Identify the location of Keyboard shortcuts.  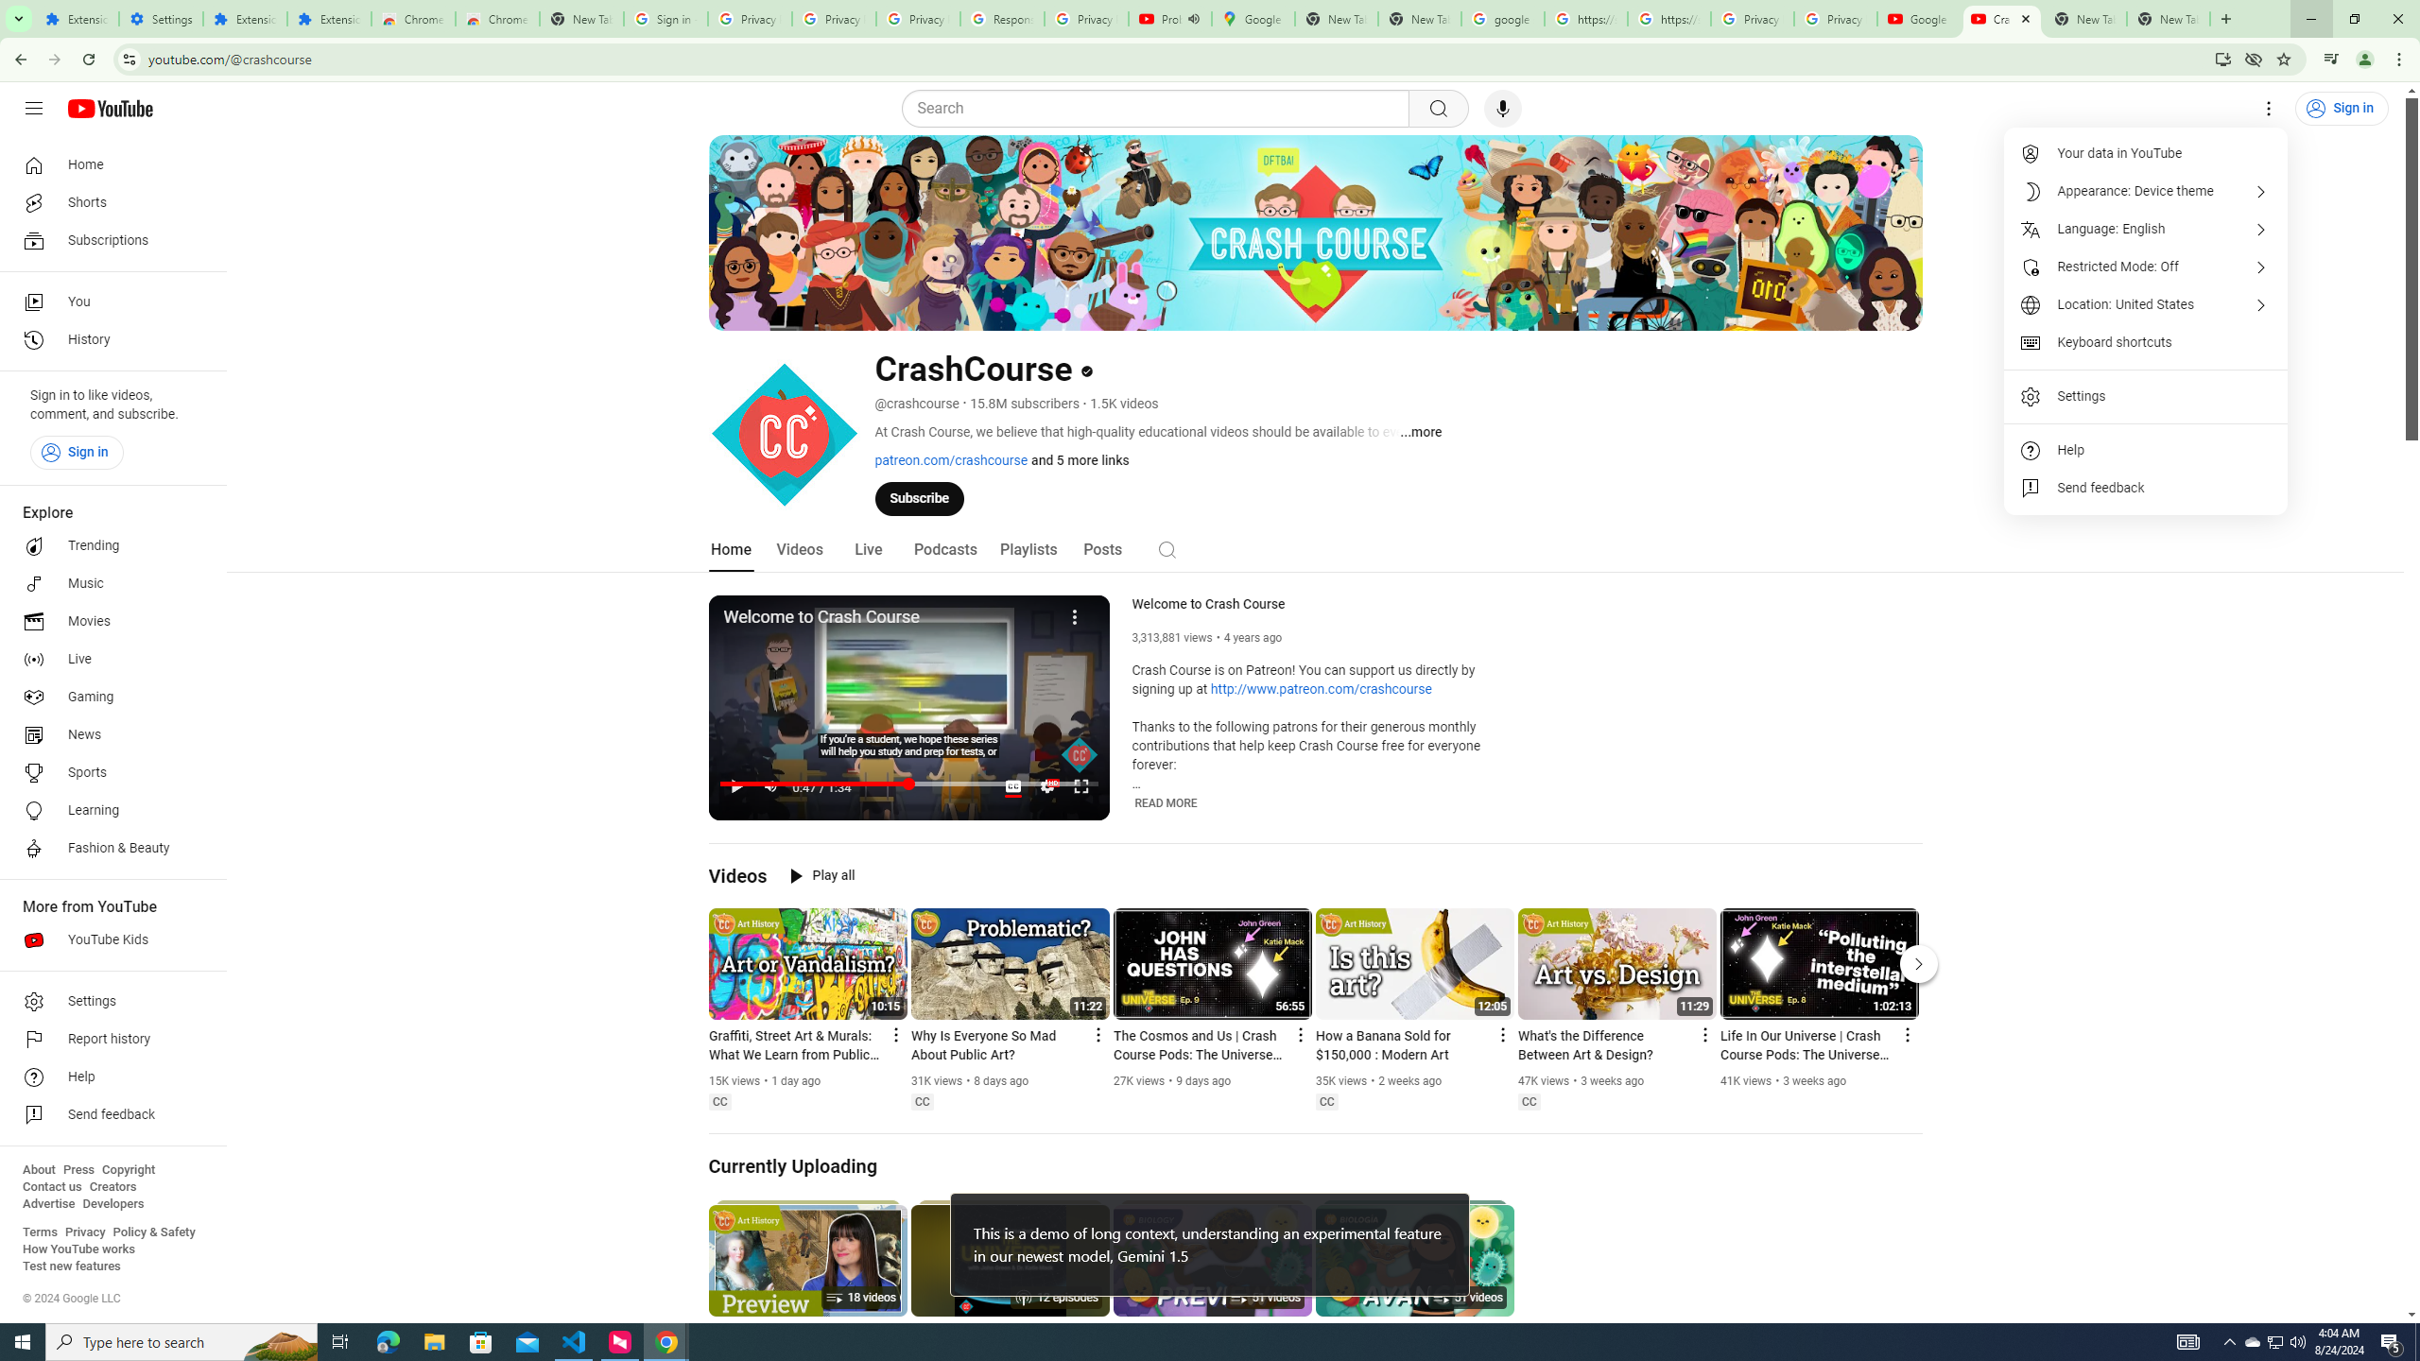
(2146, 342).